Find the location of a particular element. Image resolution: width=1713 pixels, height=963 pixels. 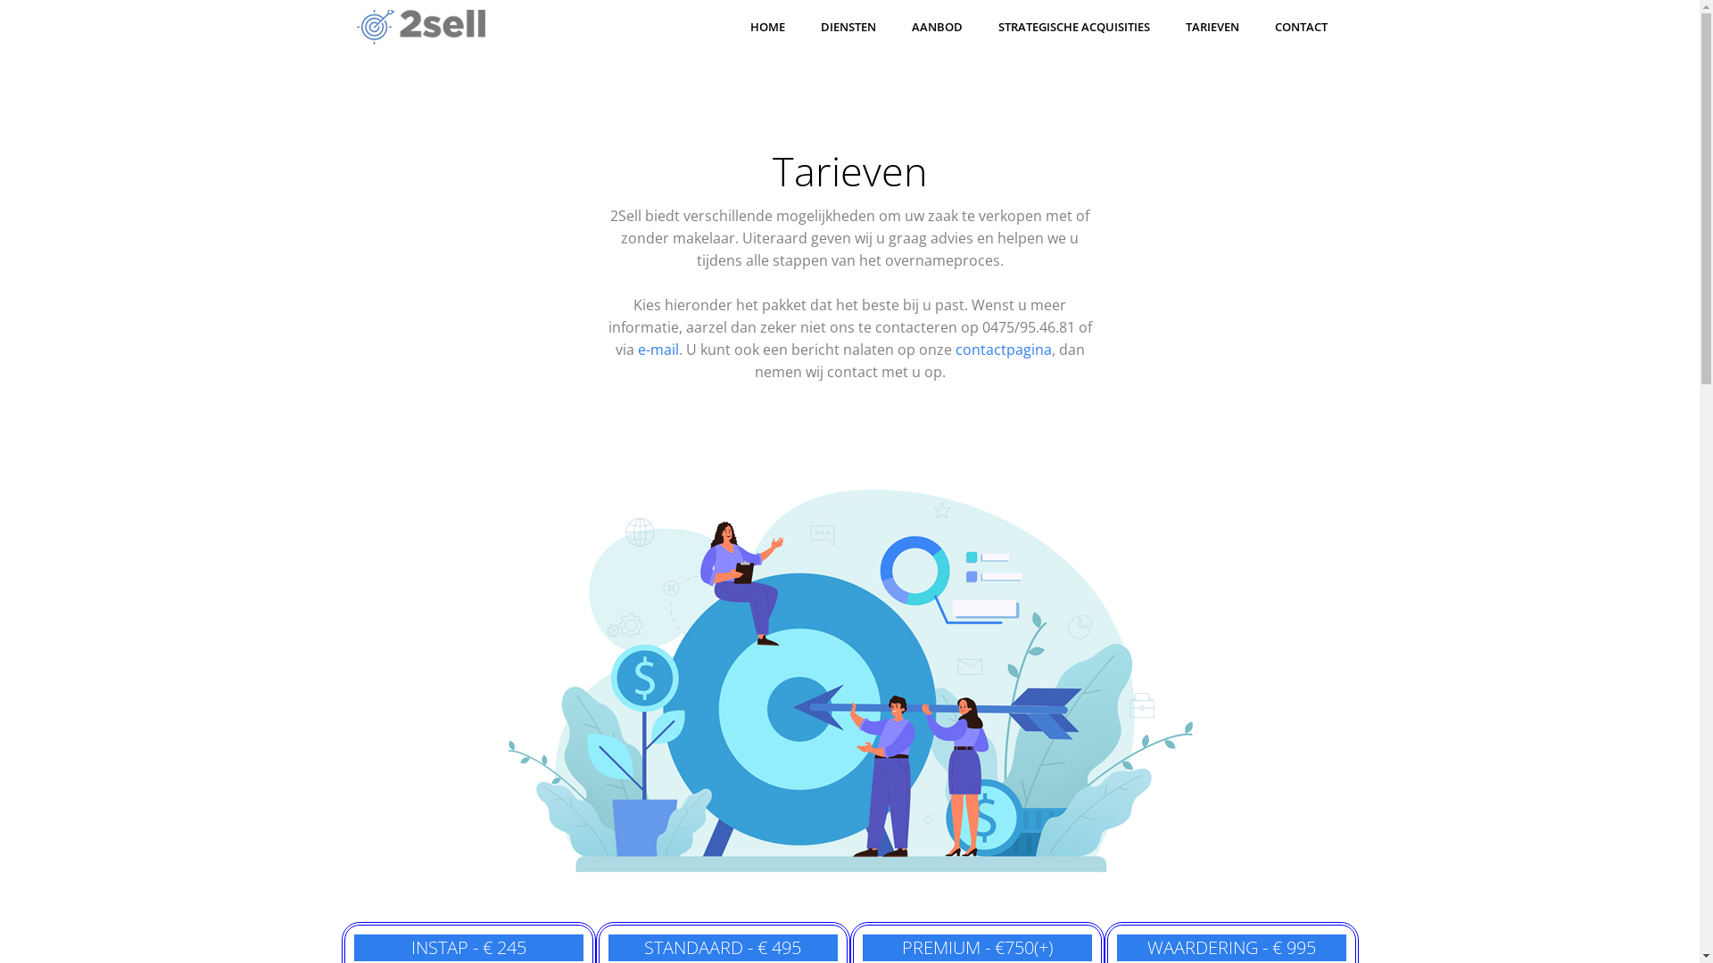

DIENSTEN is located at coordinates (848, 27).